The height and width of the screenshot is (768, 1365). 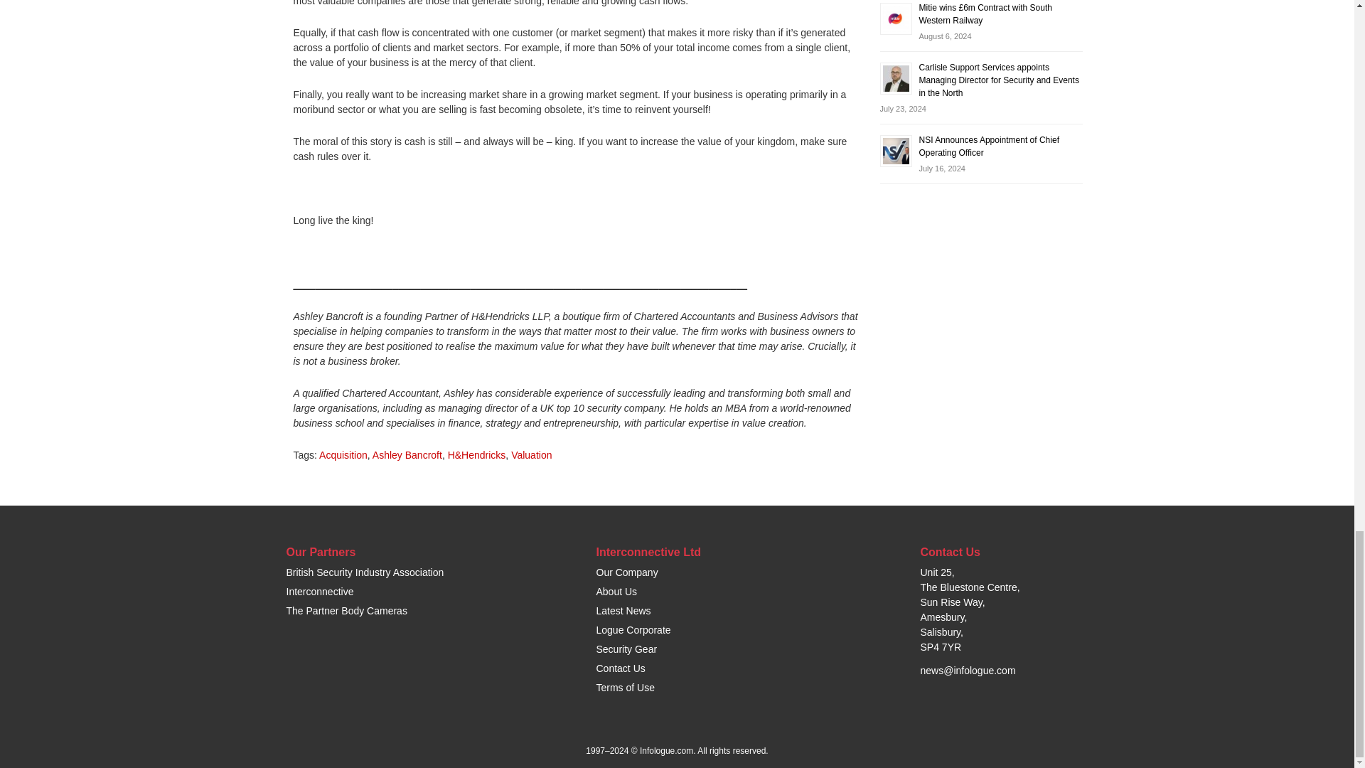 What do you see at coordinates (407, 455) in the screenshot?
I see `Ashley Bancroft` at bounding box center [407, 455].